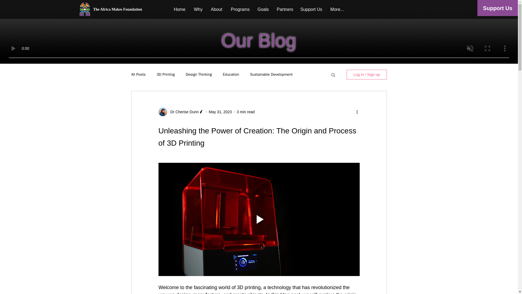  What do you see at coordinates (183, 112) in the screenshot?
I see `Dr Cherise Dunn` at bounding box center [183, 112].